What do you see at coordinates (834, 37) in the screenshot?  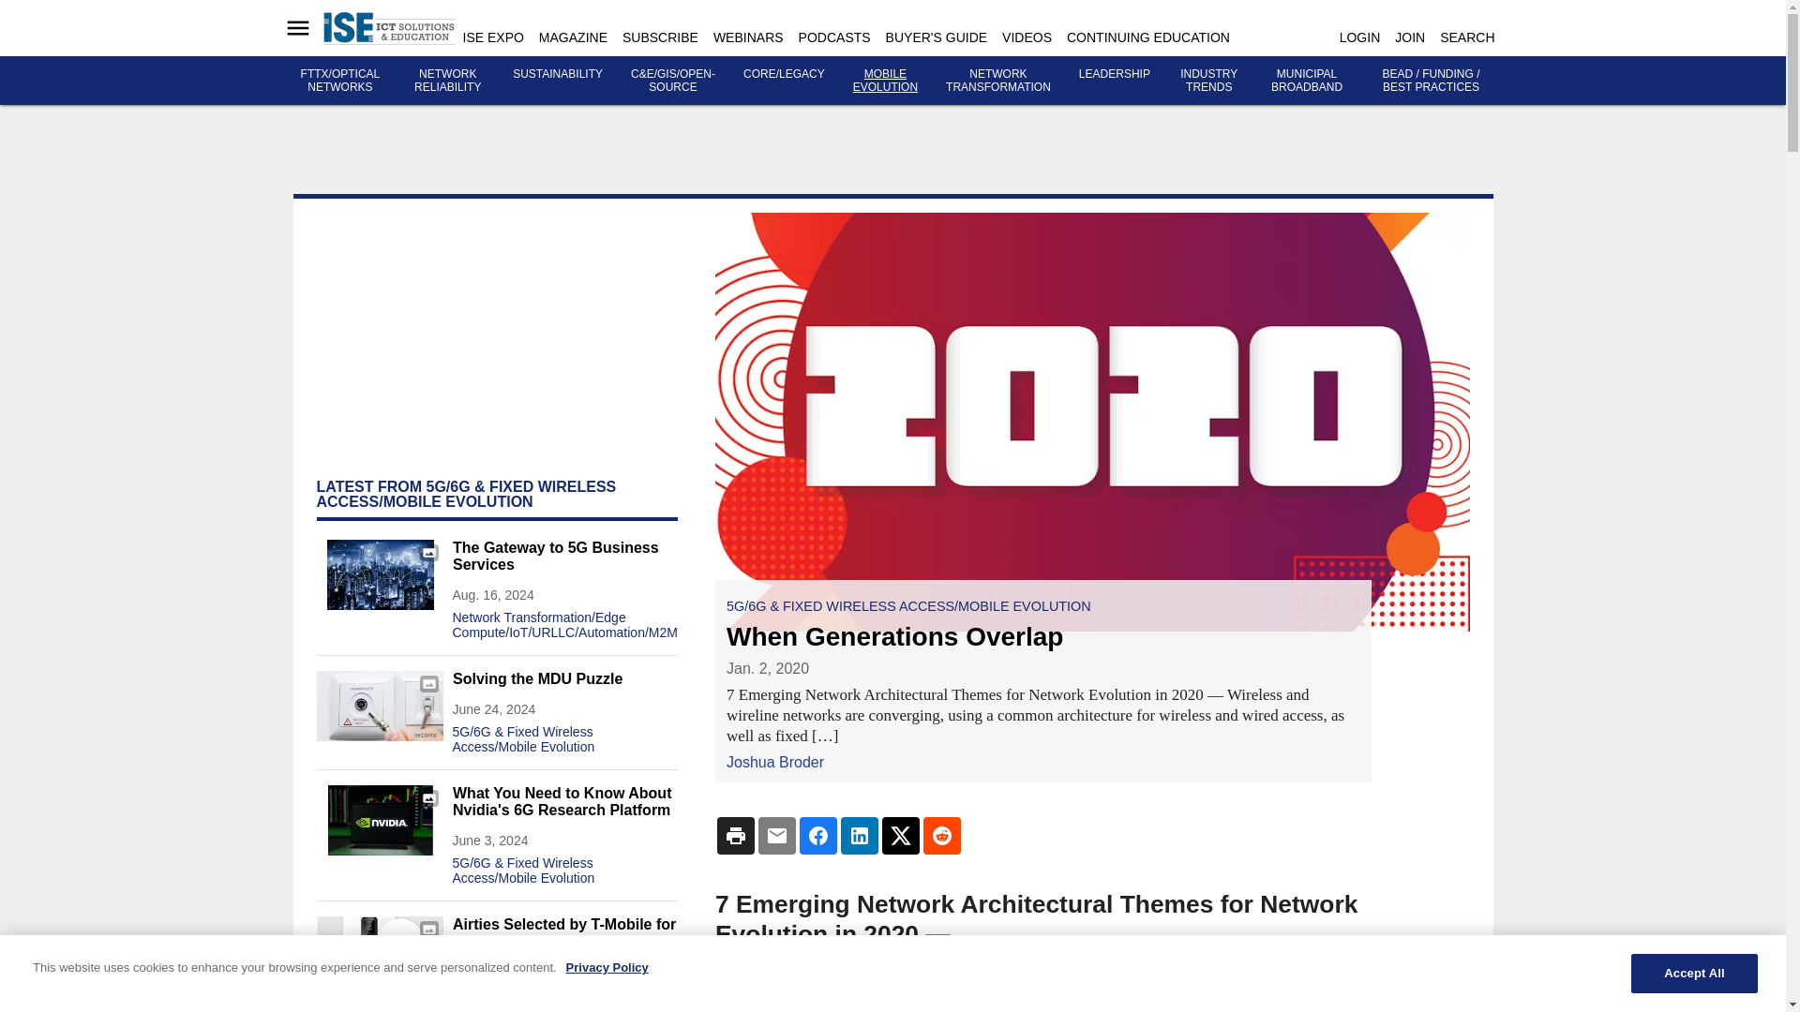 I see `PODCASTS` at bounding box center [834, 37].